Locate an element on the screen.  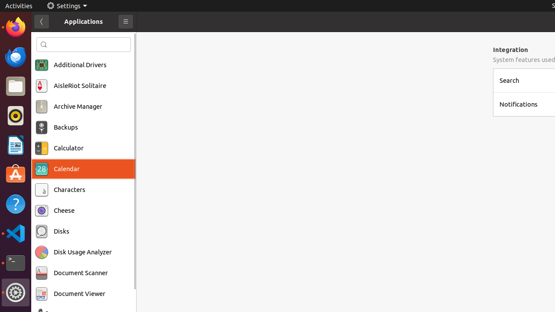
edit-find-symbolic is located at coordinates (44, 45).